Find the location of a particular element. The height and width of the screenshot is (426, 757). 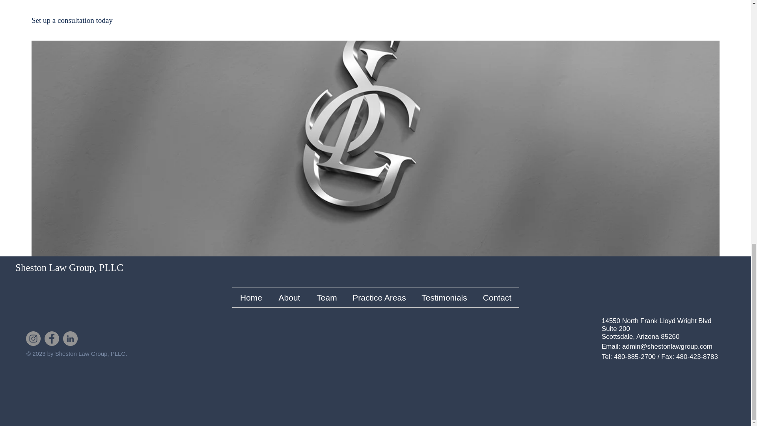

Home is located at coordinates (251, 297).